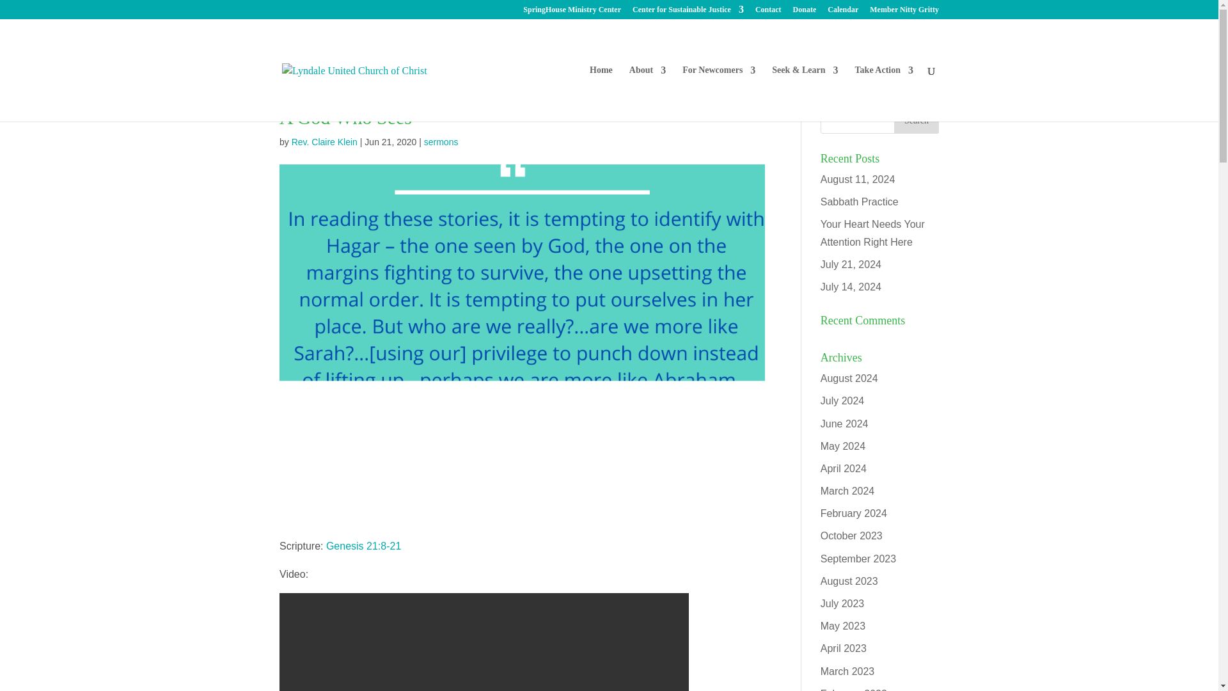 The width and height of the screenshot is (1228, 691). Describe the element at coordinates (441, 142) in the screenshot. I see `sermons` at that location.